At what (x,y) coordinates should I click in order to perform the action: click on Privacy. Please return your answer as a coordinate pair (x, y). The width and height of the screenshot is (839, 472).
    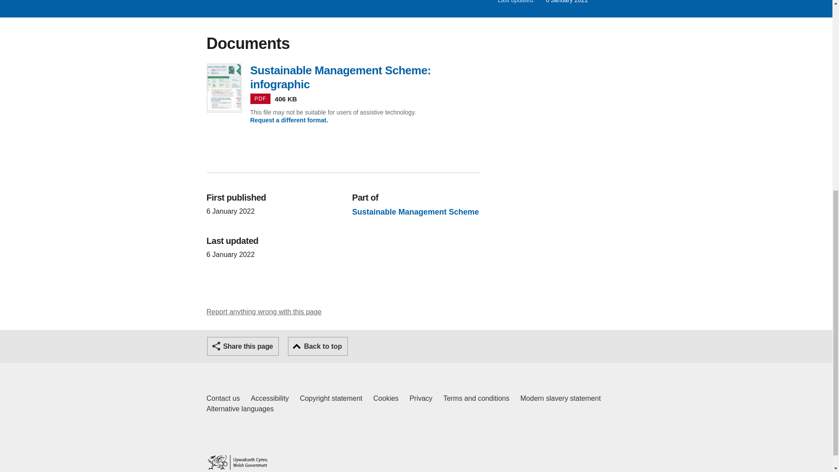
    Looking at the image, I should click on (420, 399).